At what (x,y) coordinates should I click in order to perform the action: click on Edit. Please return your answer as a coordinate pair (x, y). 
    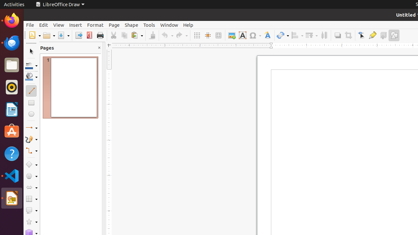
    Looking at the image, I should click on (44, 25).